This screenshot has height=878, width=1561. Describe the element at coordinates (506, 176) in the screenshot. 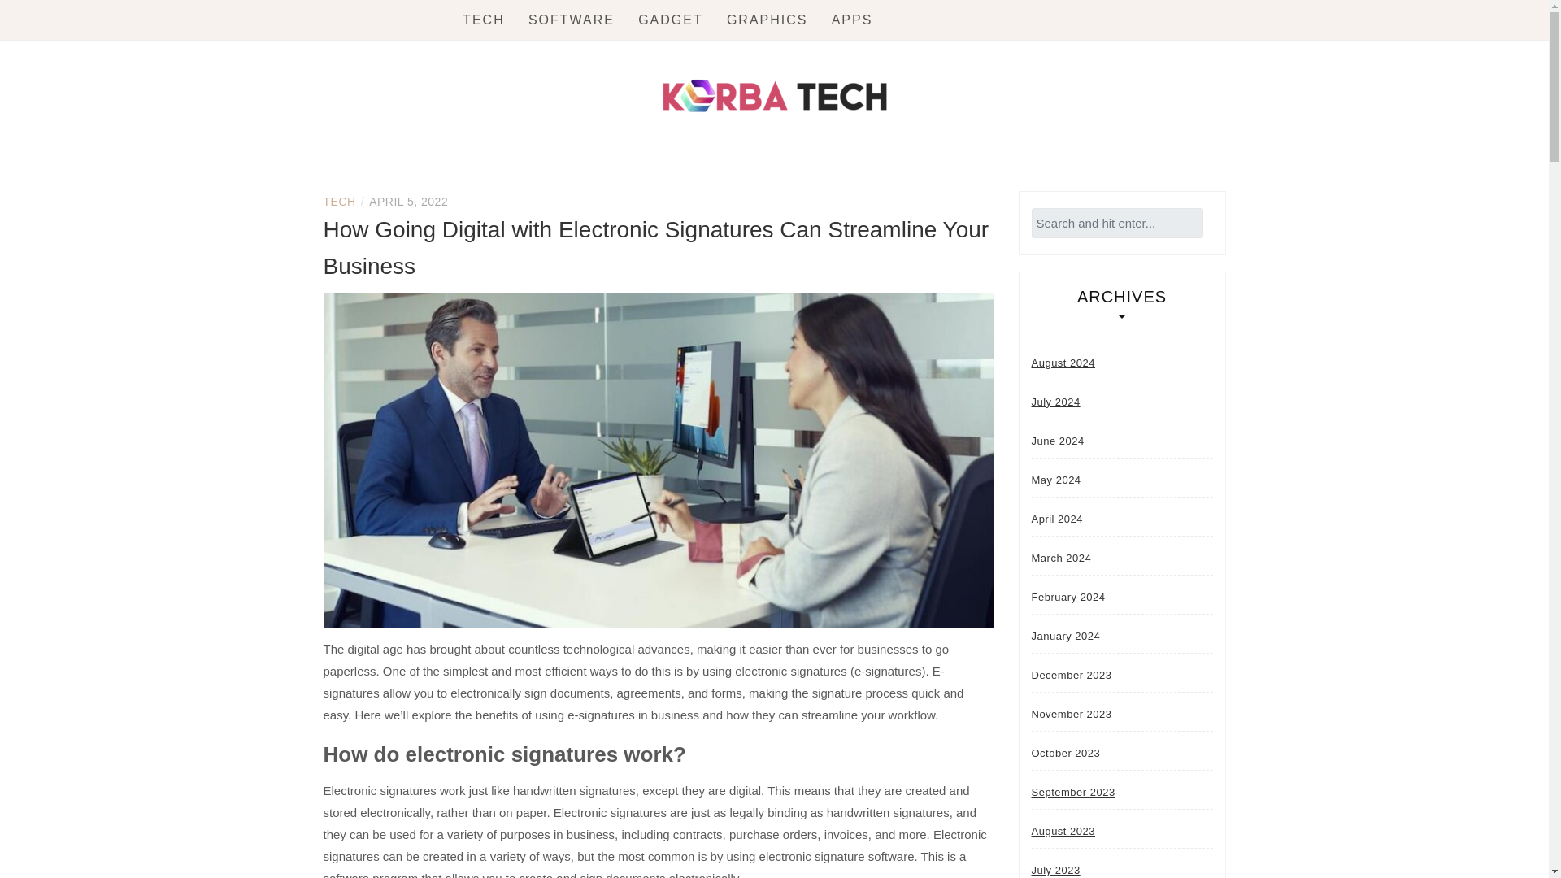

I see `KORBA TECH` at that location.